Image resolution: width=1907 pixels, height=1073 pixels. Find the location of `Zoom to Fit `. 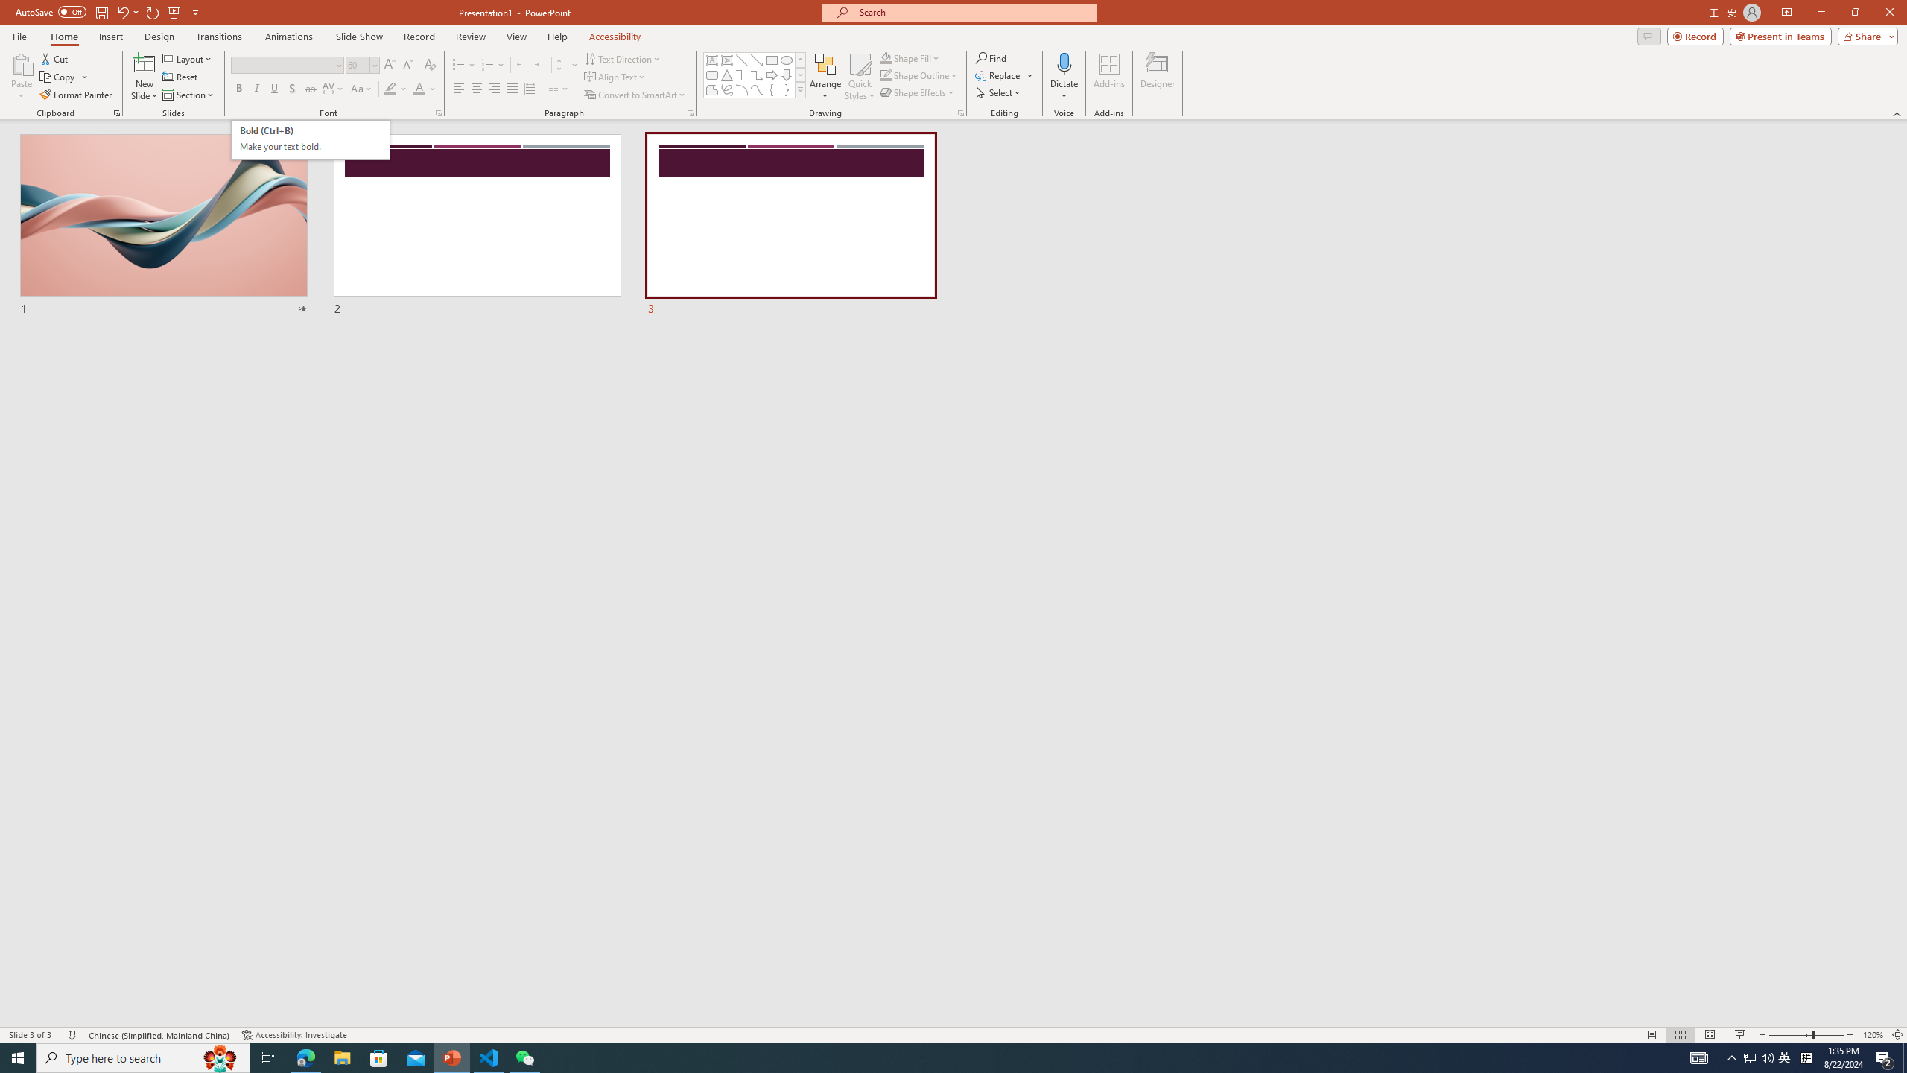

Zoom to Fit  is located at coordinates (1898, 1035).